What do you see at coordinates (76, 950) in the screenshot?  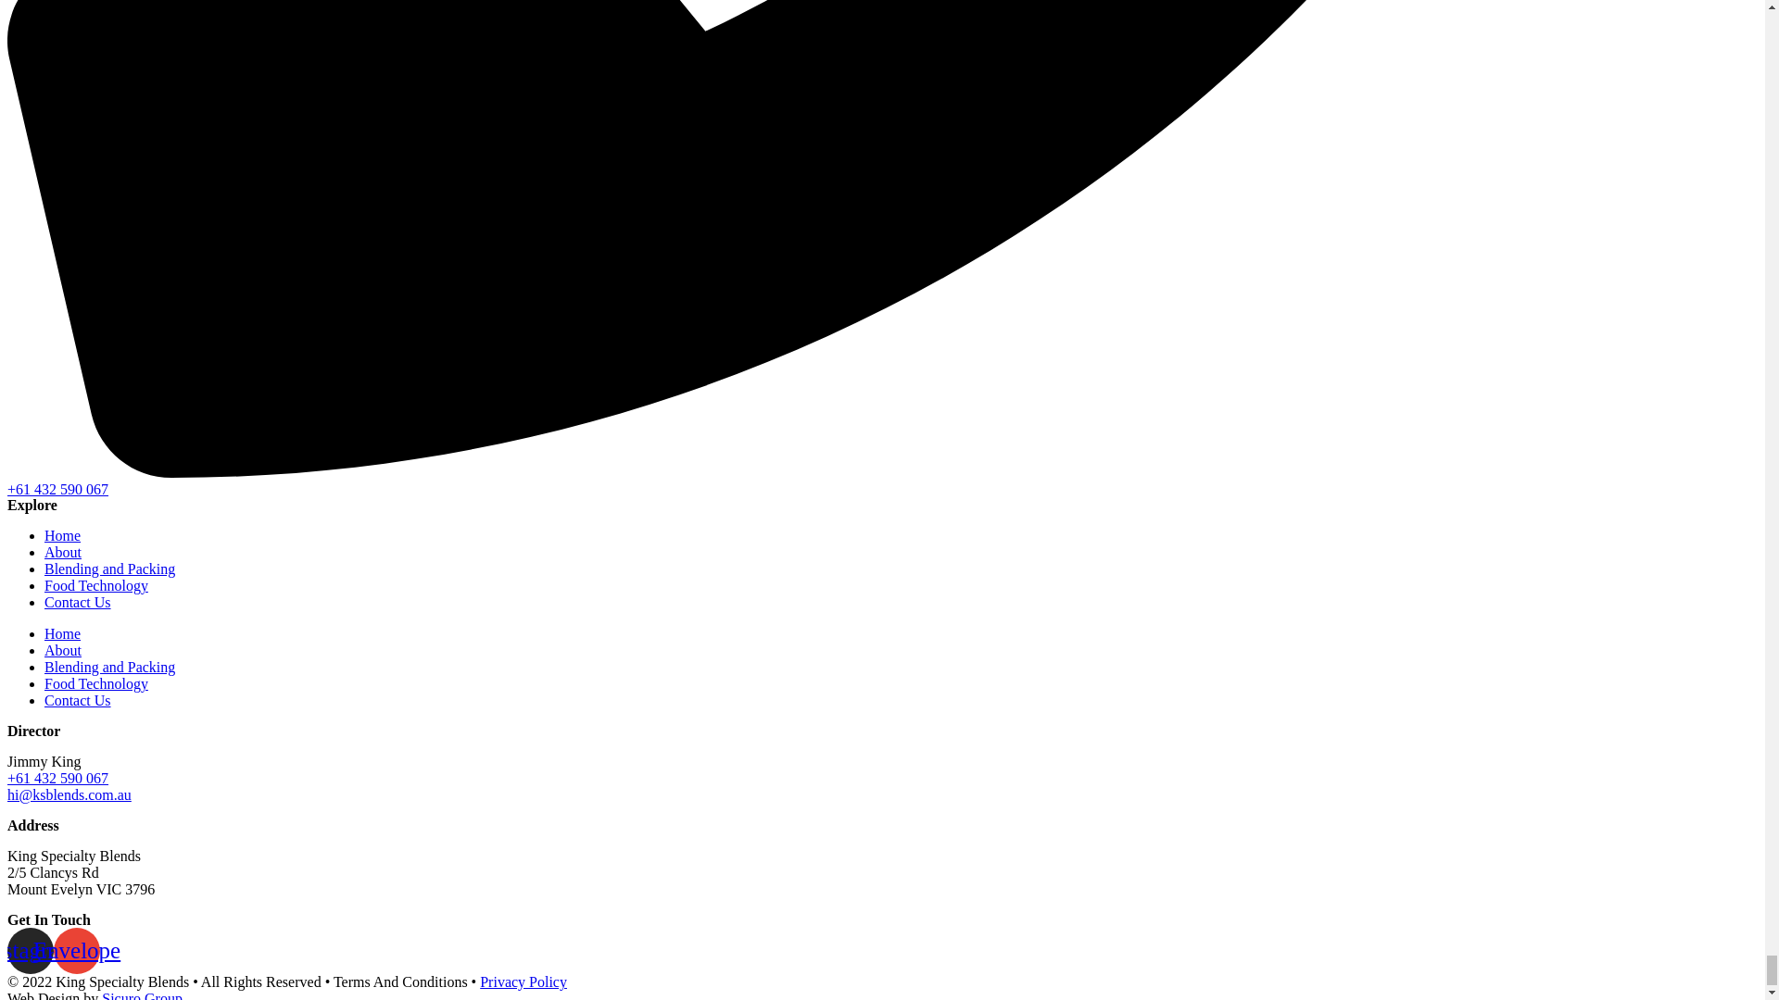 I see `Envelope` at bounding box center [76, 950].